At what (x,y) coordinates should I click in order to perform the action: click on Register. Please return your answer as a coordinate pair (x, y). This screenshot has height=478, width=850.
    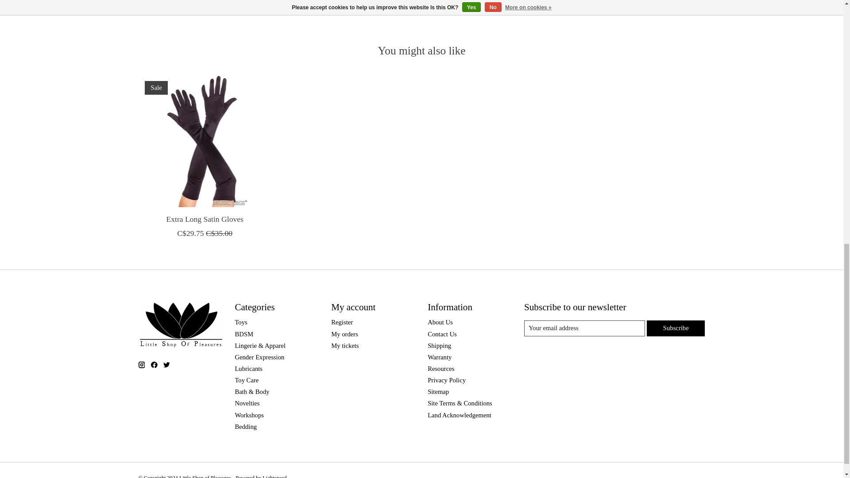
    Looking at the image, I should click on (342, 322).